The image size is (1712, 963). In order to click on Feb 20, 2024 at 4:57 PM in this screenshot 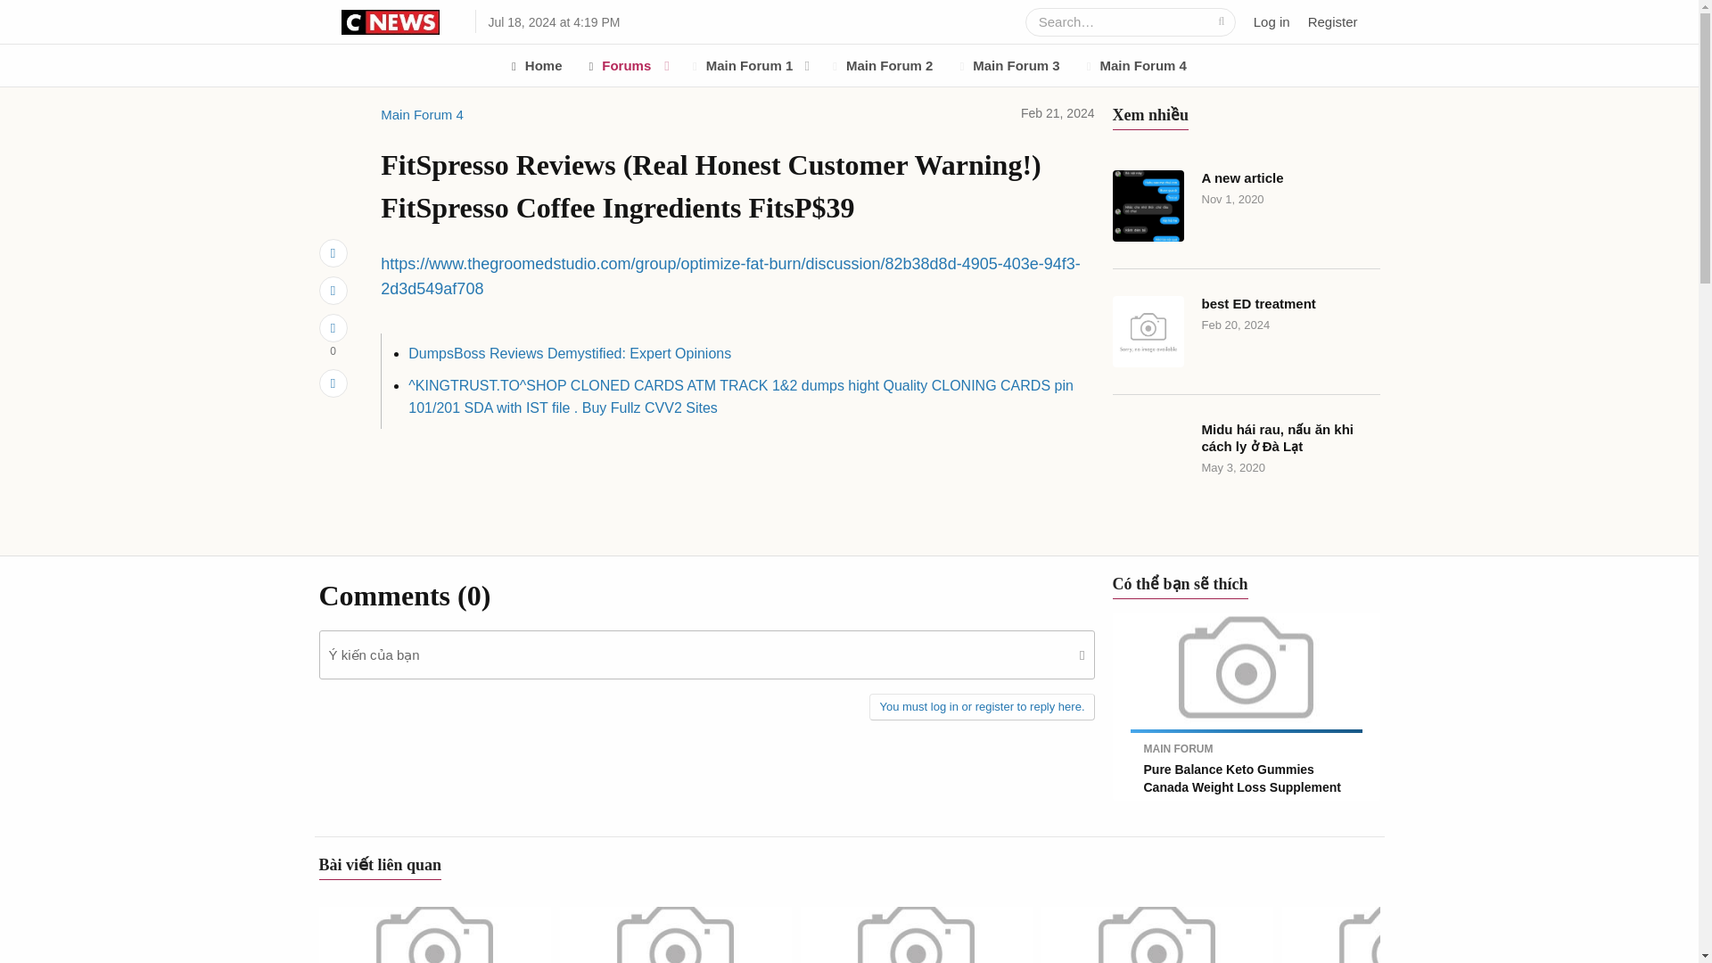, I will do `click(1236, 325)`.